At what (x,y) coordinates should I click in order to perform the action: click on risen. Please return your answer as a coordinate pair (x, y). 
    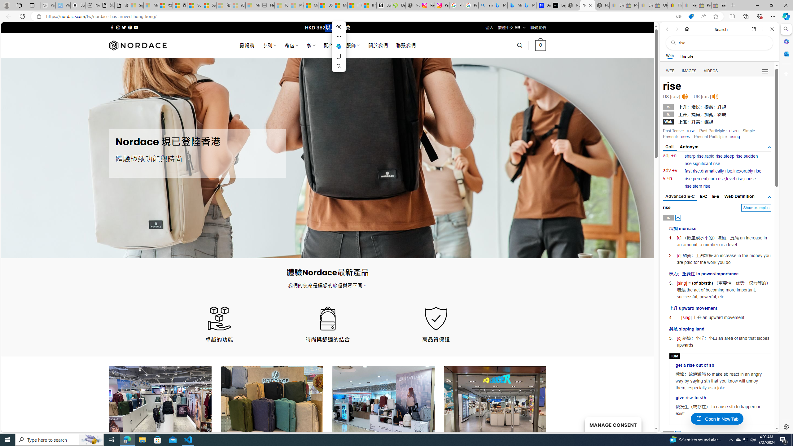
    Looking at the image, I should click on (734, 131).